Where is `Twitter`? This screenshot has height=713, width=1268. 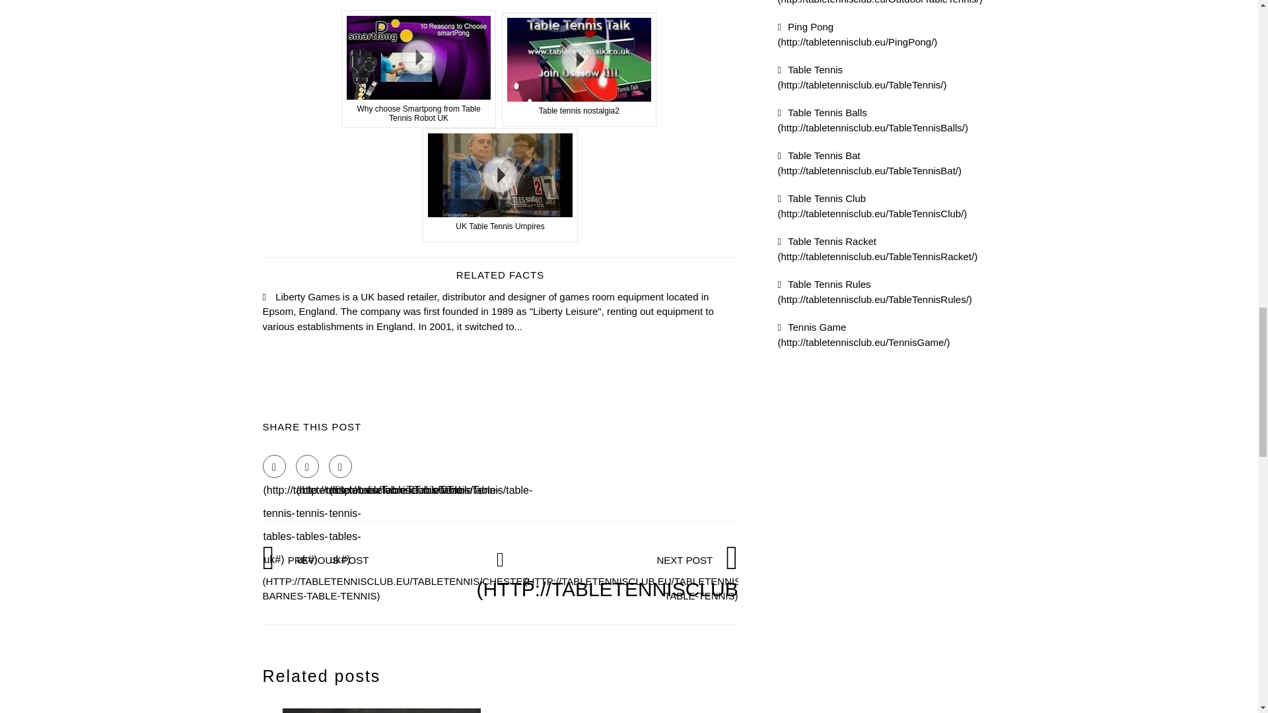
Twitter is located at coordinates (307, 466).